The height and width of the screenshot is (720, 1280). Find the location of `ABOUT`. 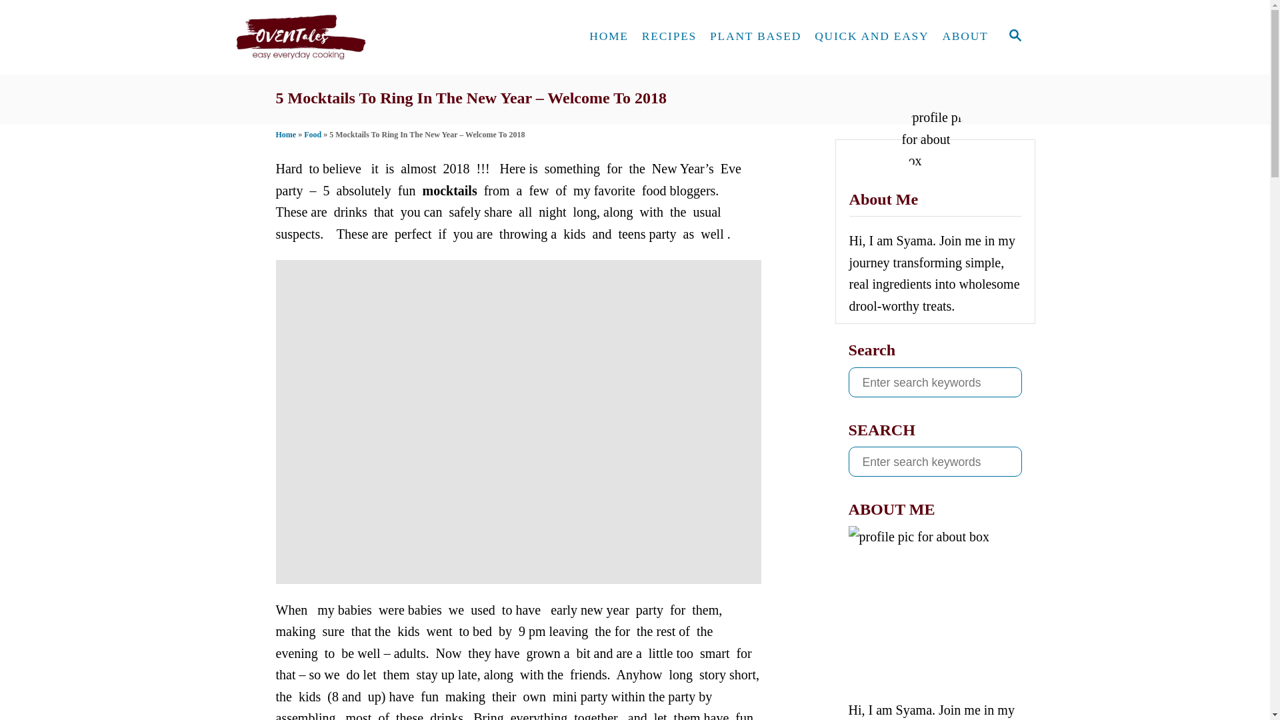

ABOUT is located at coordinates (965, 36).